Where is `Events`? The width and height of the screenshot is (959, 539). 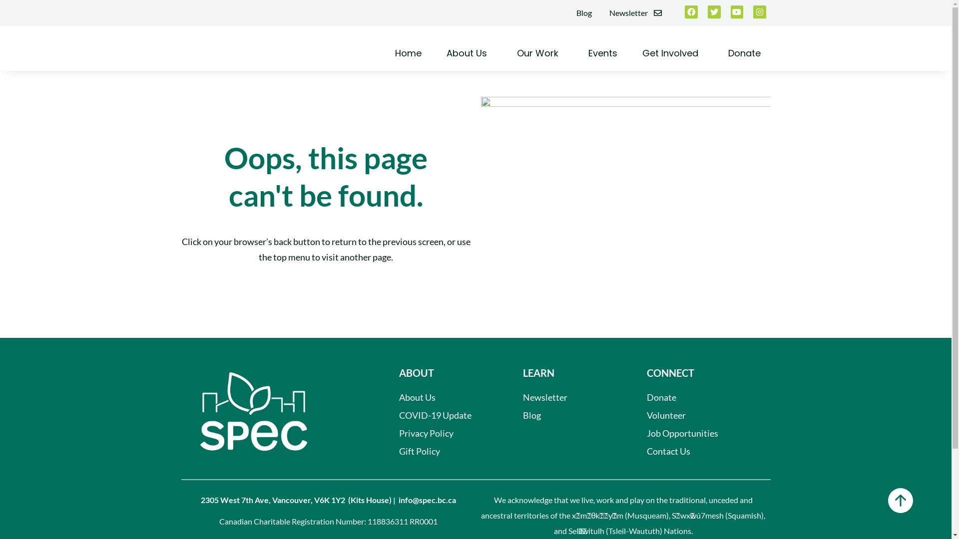 Events is located at coordinates (603, 53).